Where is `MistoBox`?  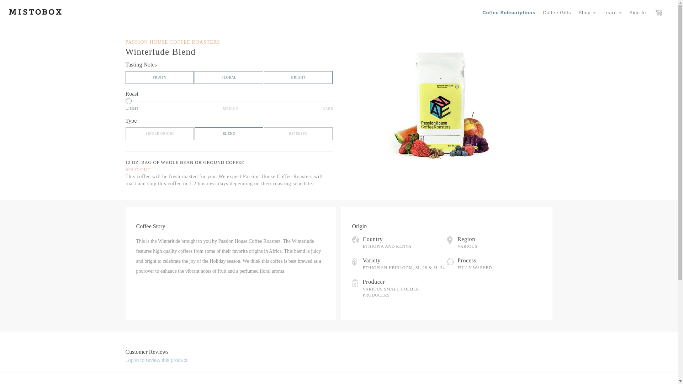
MistoBox is located at coordinates (35, 11).